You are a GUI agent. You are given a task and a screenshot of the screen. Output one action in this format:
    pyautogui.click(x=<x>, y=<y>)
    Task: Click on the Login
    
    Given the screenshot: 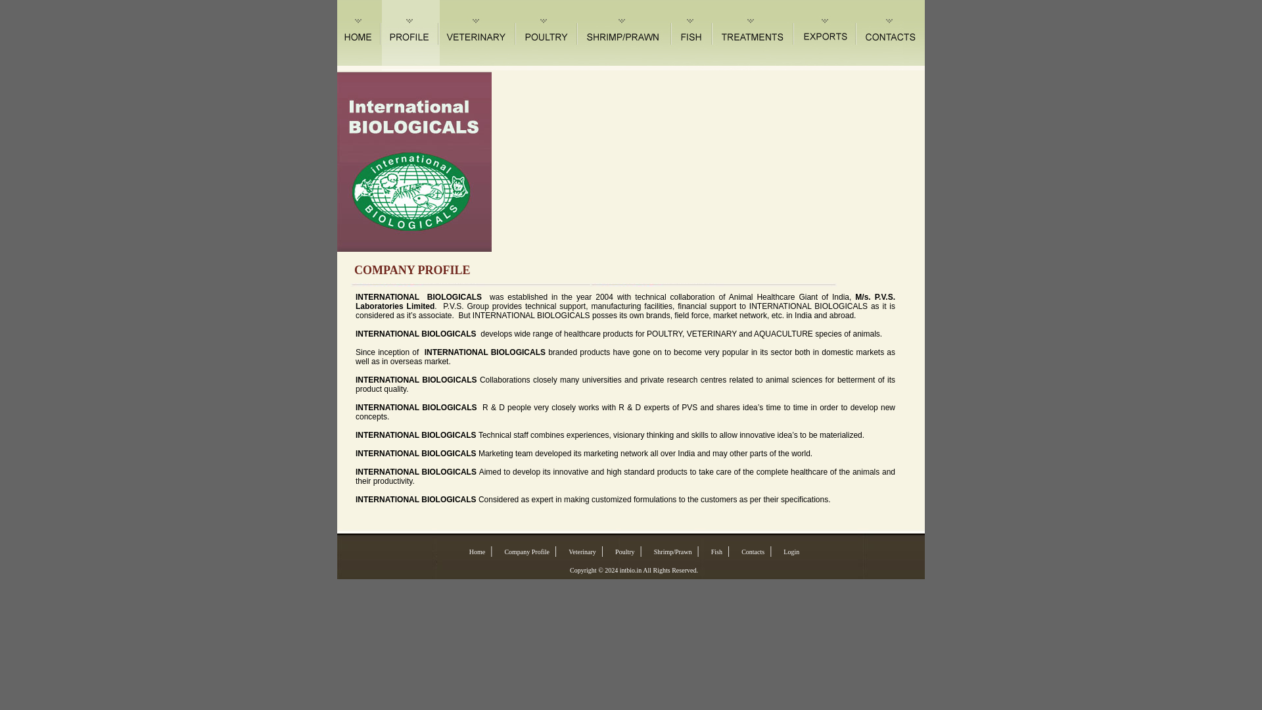 What is the action you would take?
    pyautogui.click(x=787, y=551)
    